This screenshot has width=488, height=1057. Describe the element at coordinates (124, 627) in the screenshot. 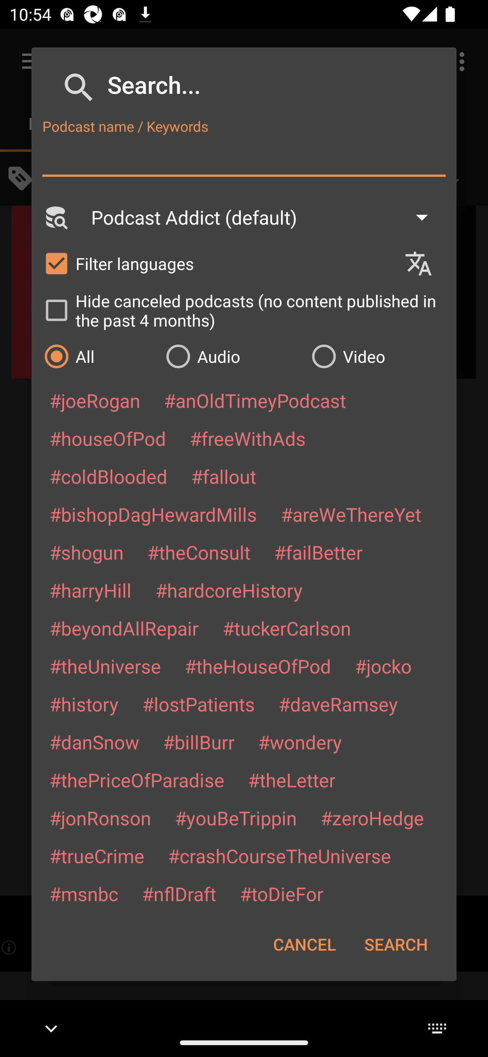

I see `#beyondAllRepair` at that location.